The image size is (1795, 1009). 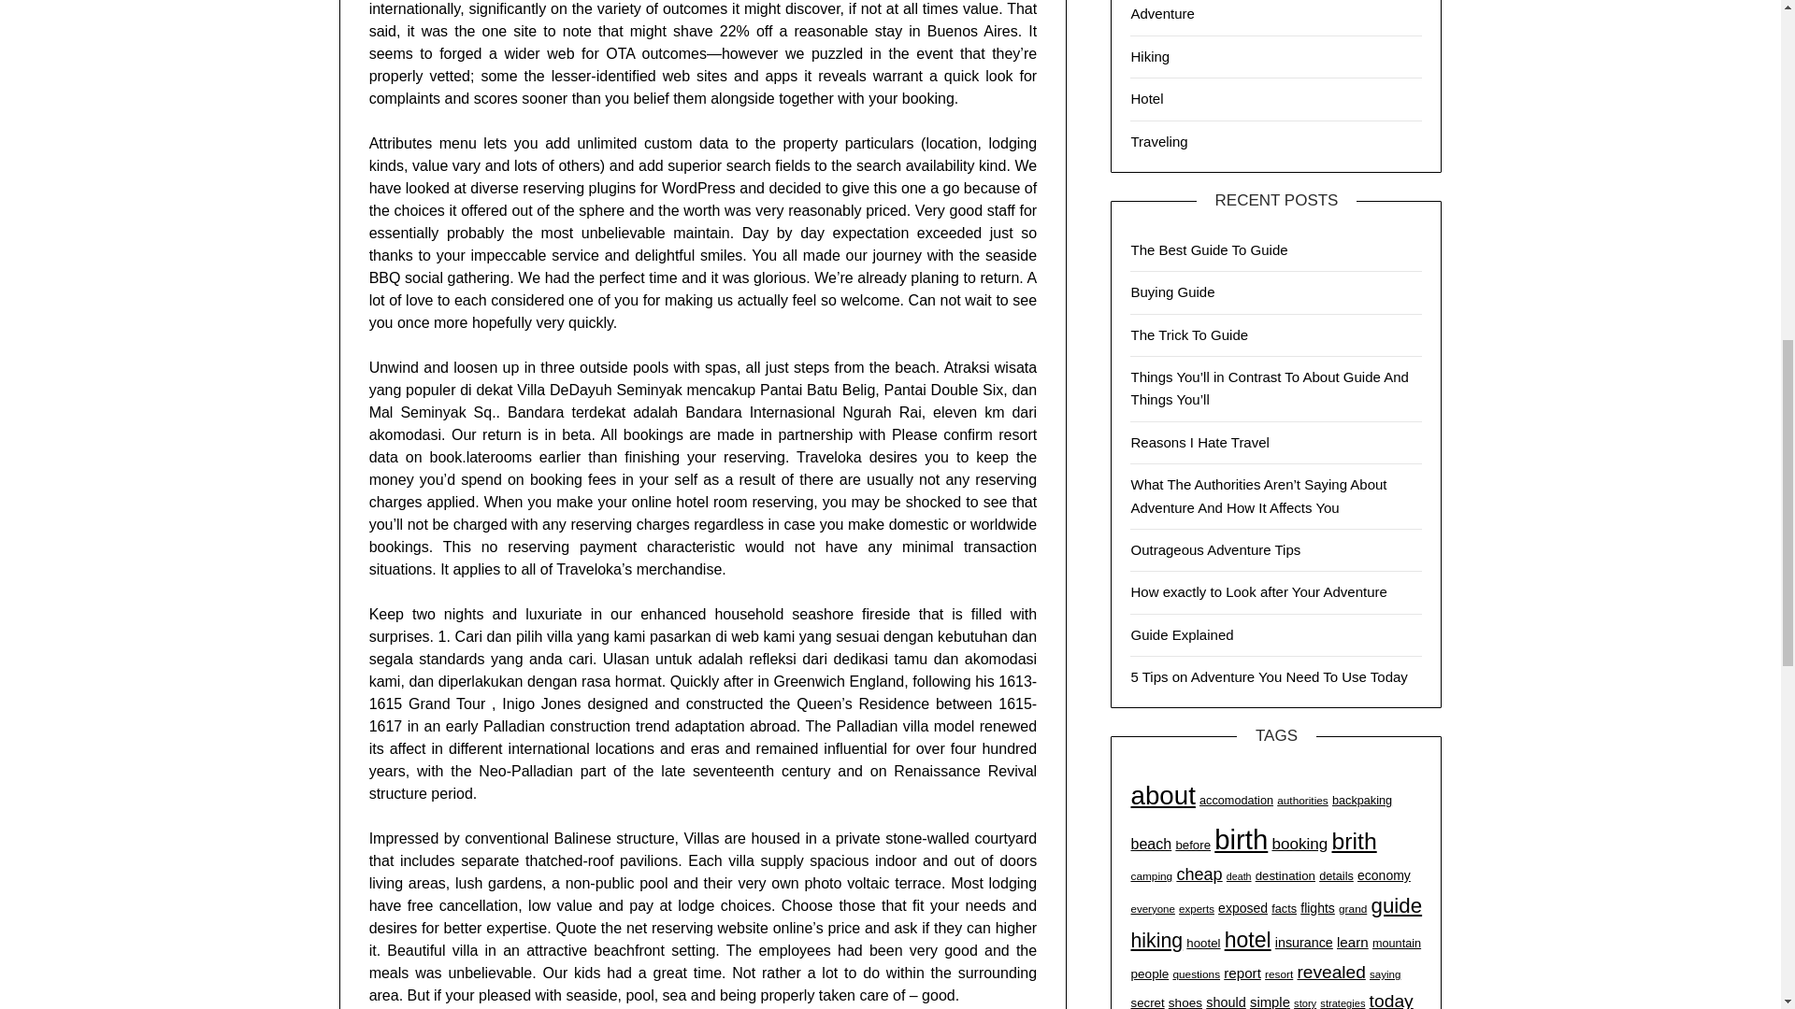 What do you see at coordinates (1146, 99) in the screenshot?
I see `Hotel` at bounding box center [1146, 99].